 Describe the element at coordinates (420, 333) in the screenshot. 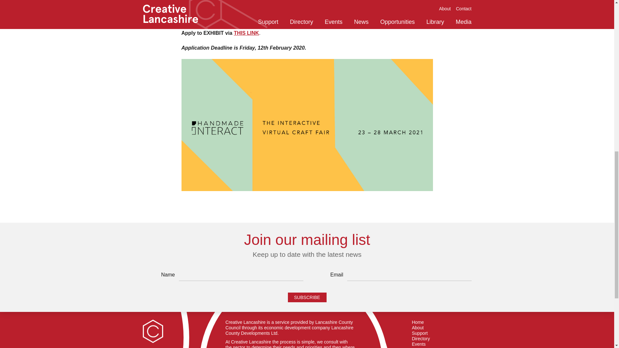

I see `Support` at that location.